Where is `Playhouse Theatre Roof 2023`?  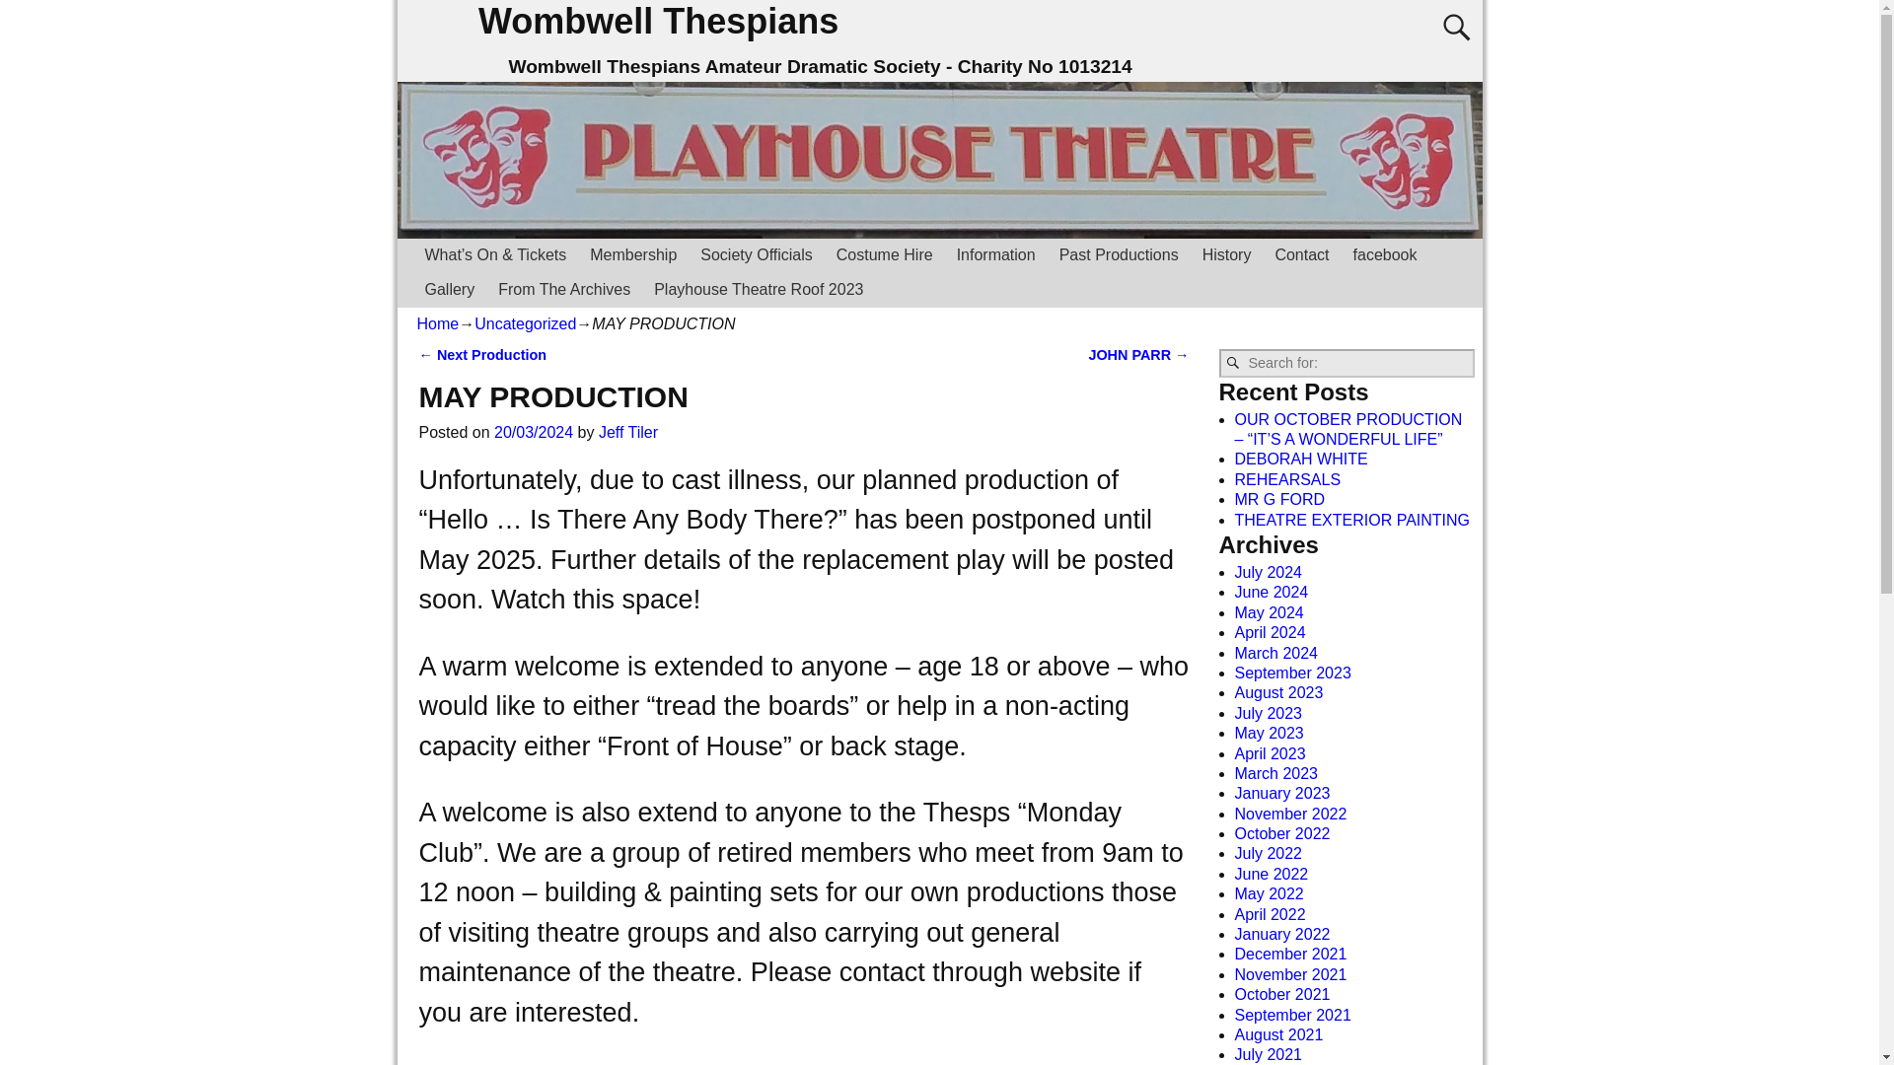 Playhouse Theatre Roof 2023 is located at coordinates (758, 290).